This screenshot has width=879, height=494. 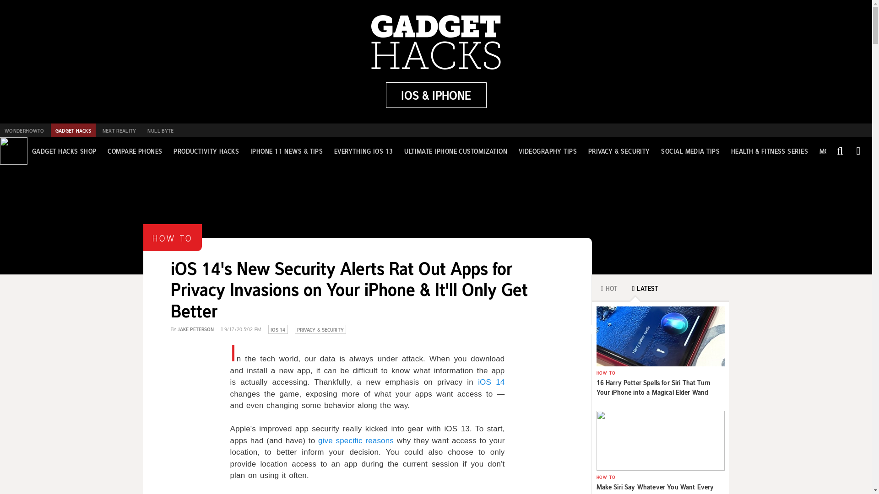 What do you see at coordinates (364, 151) in the screenshot?
I see `EVERYTHING IOS 13` at bounding box center [364, 151].